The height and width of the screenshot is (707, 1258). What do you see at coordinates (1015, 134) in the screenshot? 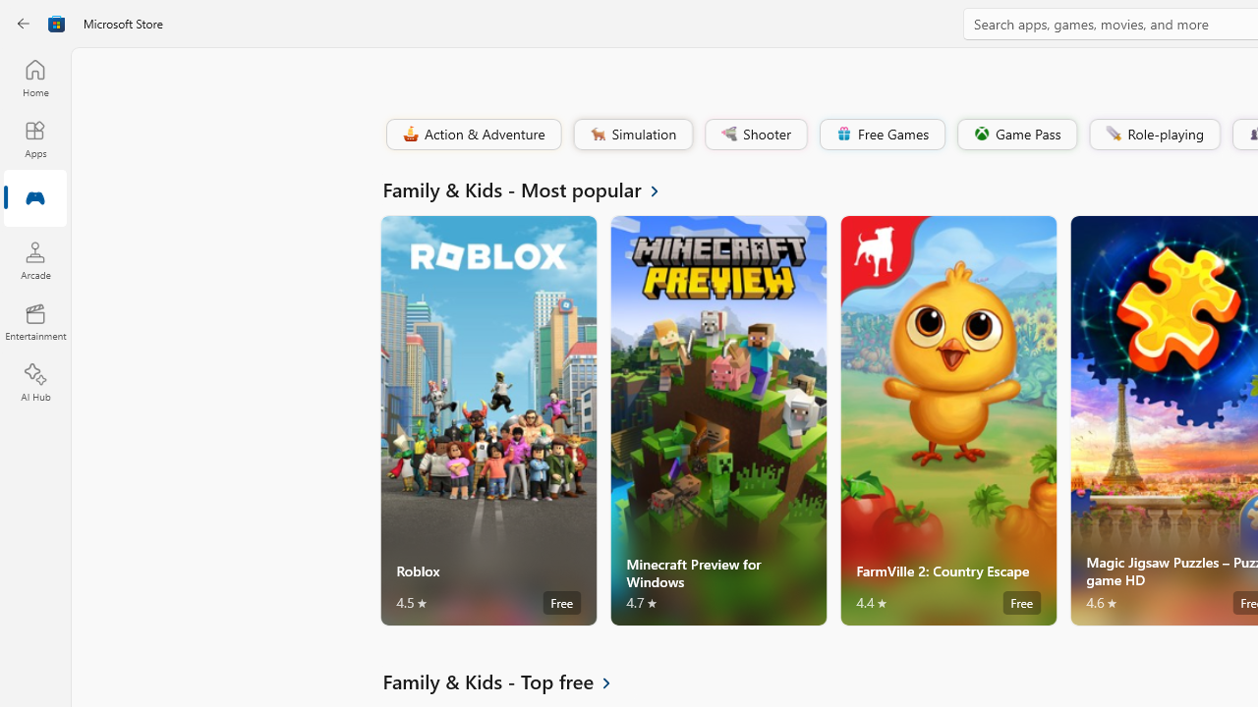
I see `Game Pass` at bounding box center [1015, 134].